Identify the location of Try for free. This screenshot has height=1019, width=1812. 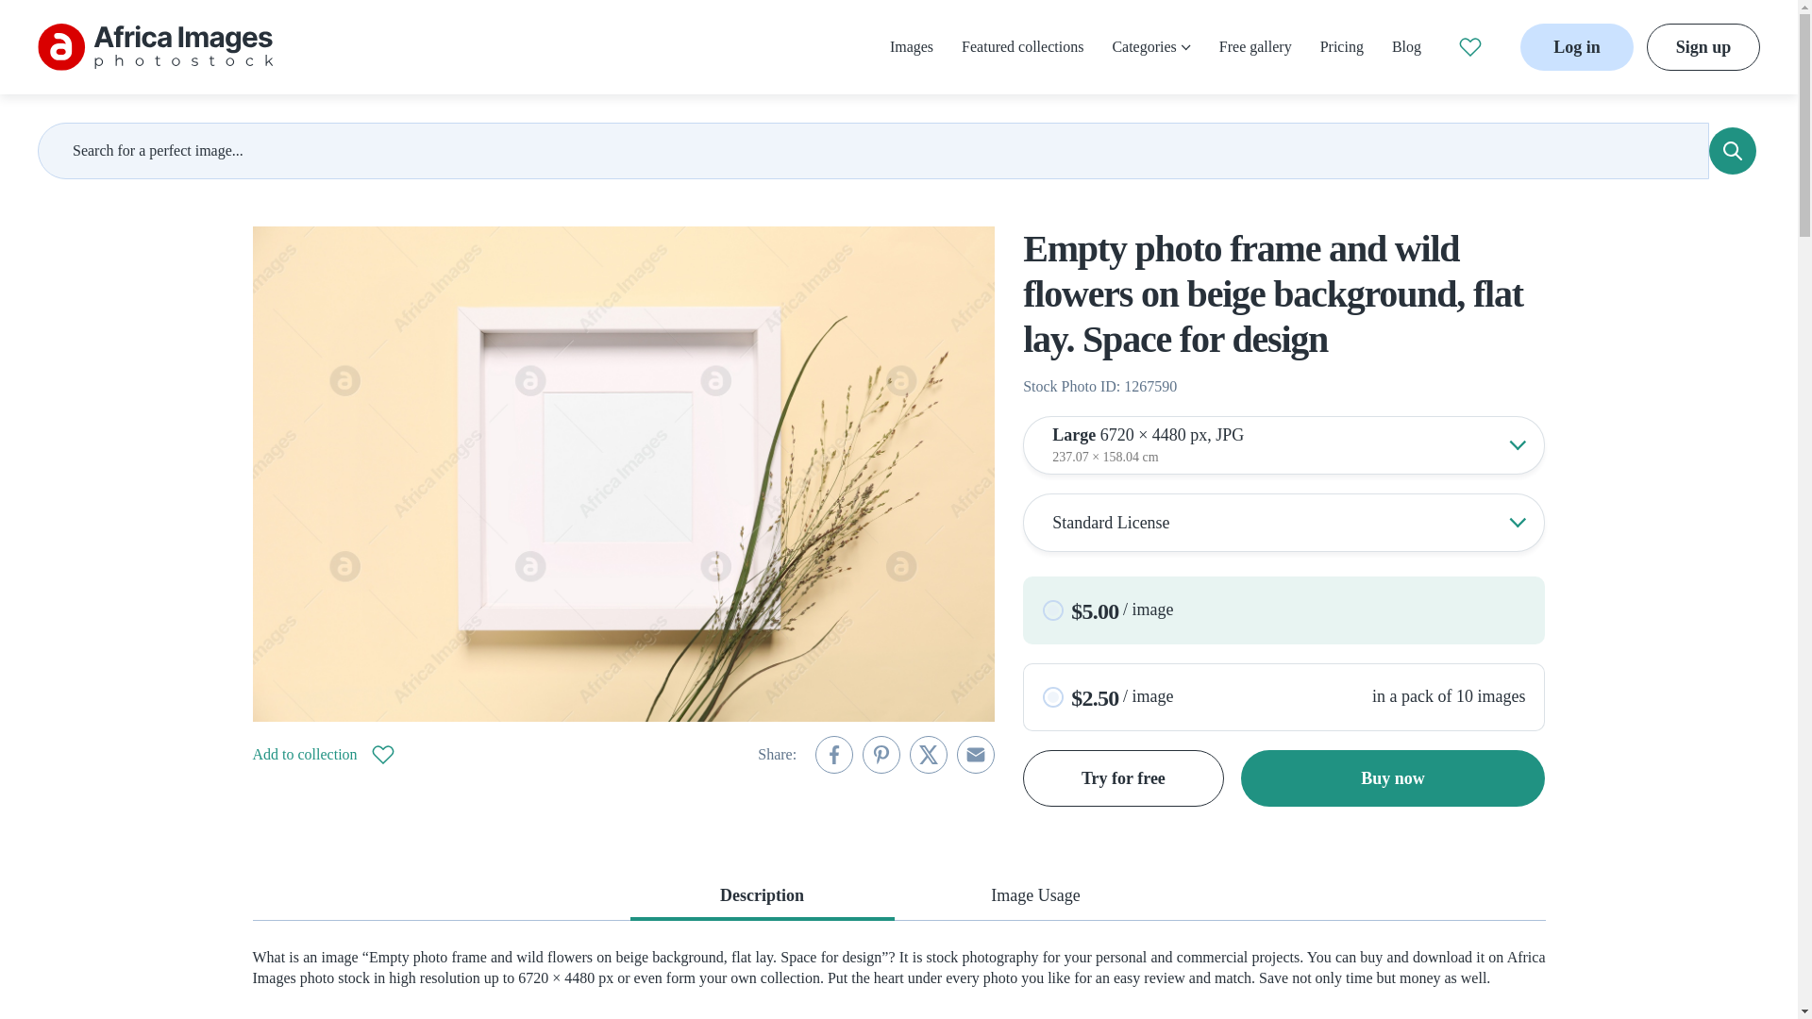
(1123, 777).